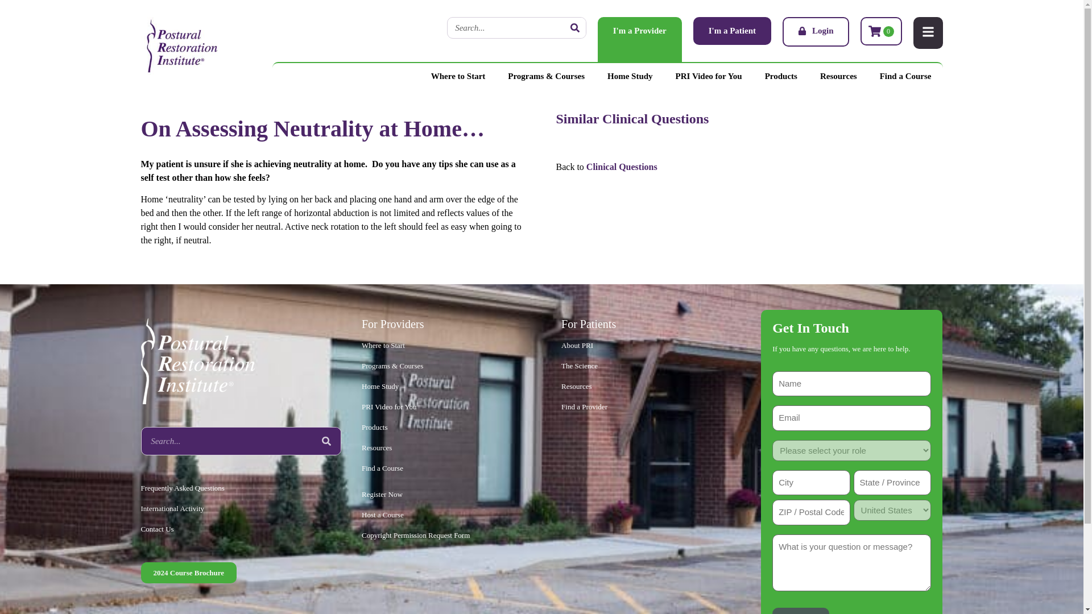 This screenshot has height=614, width=1092. I want to click on I'm a Provider, so click(639, 40).